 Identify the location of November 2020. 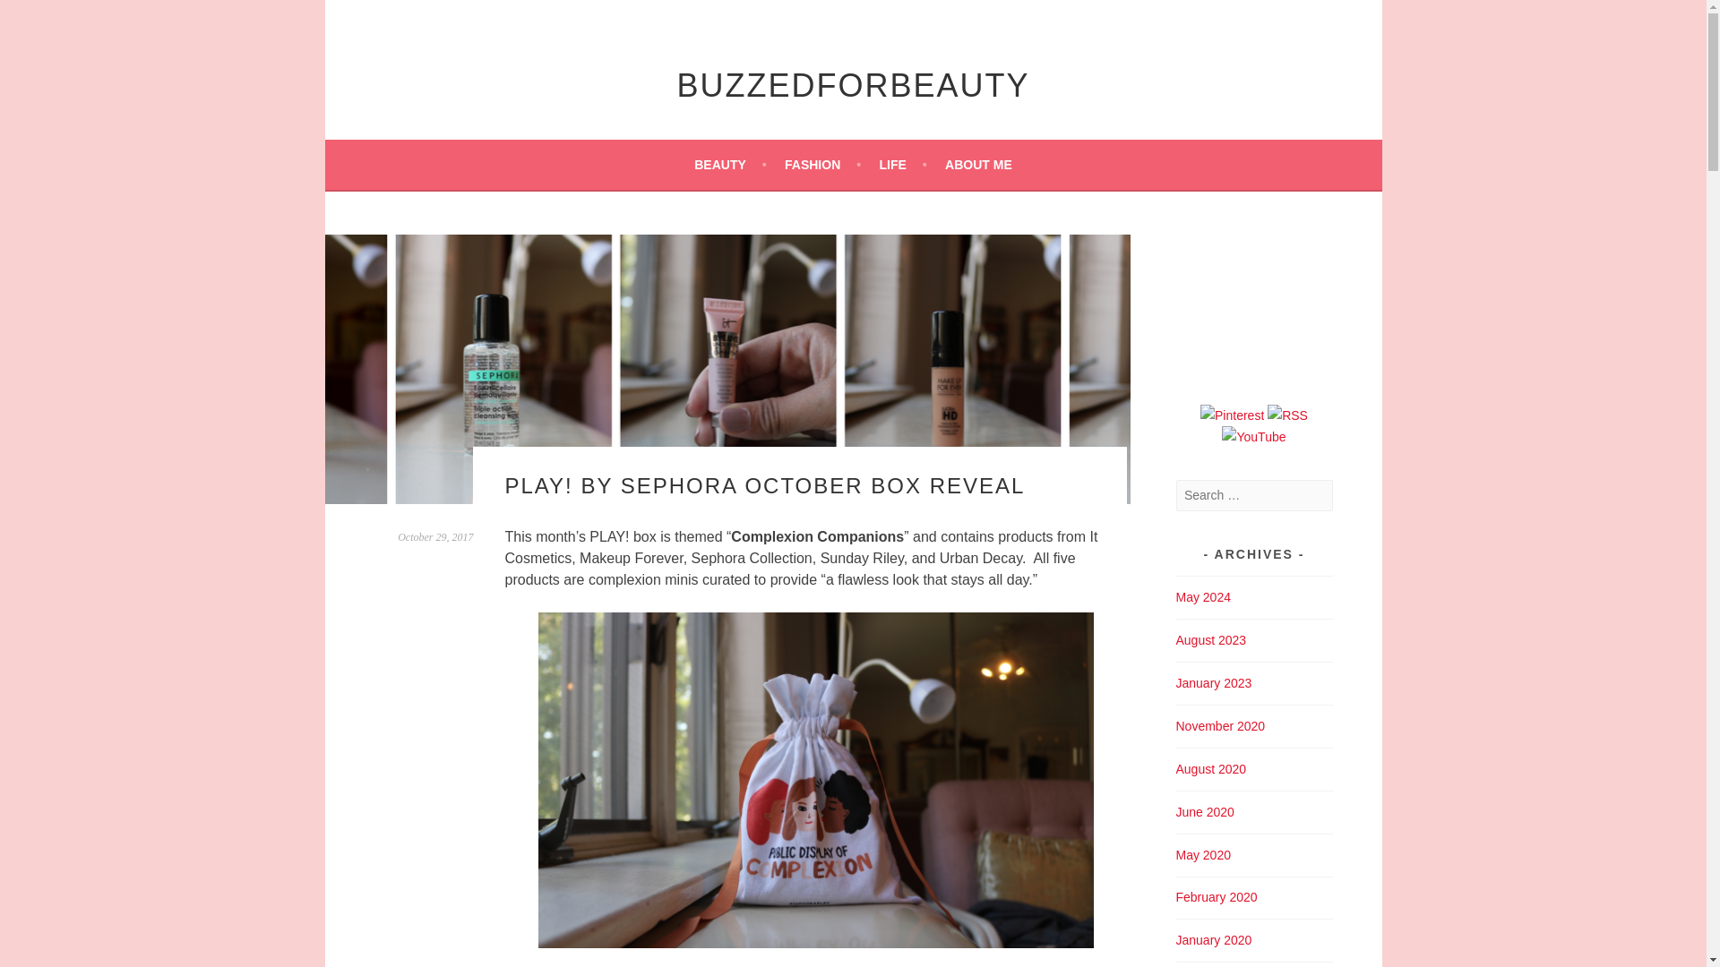
(1219, 725).